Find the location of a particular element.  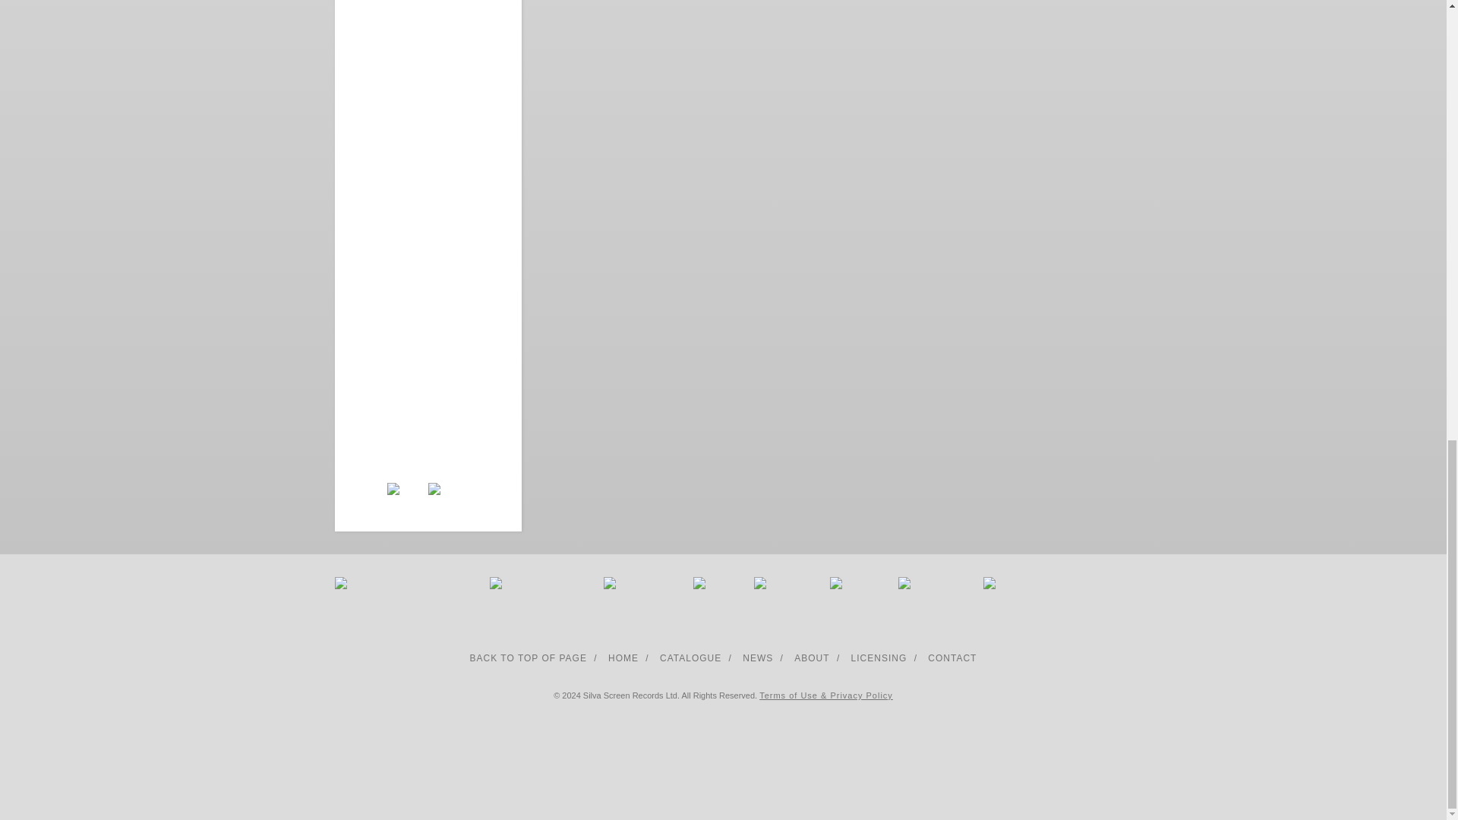

ABOUT is located at coordinates (812, 658).